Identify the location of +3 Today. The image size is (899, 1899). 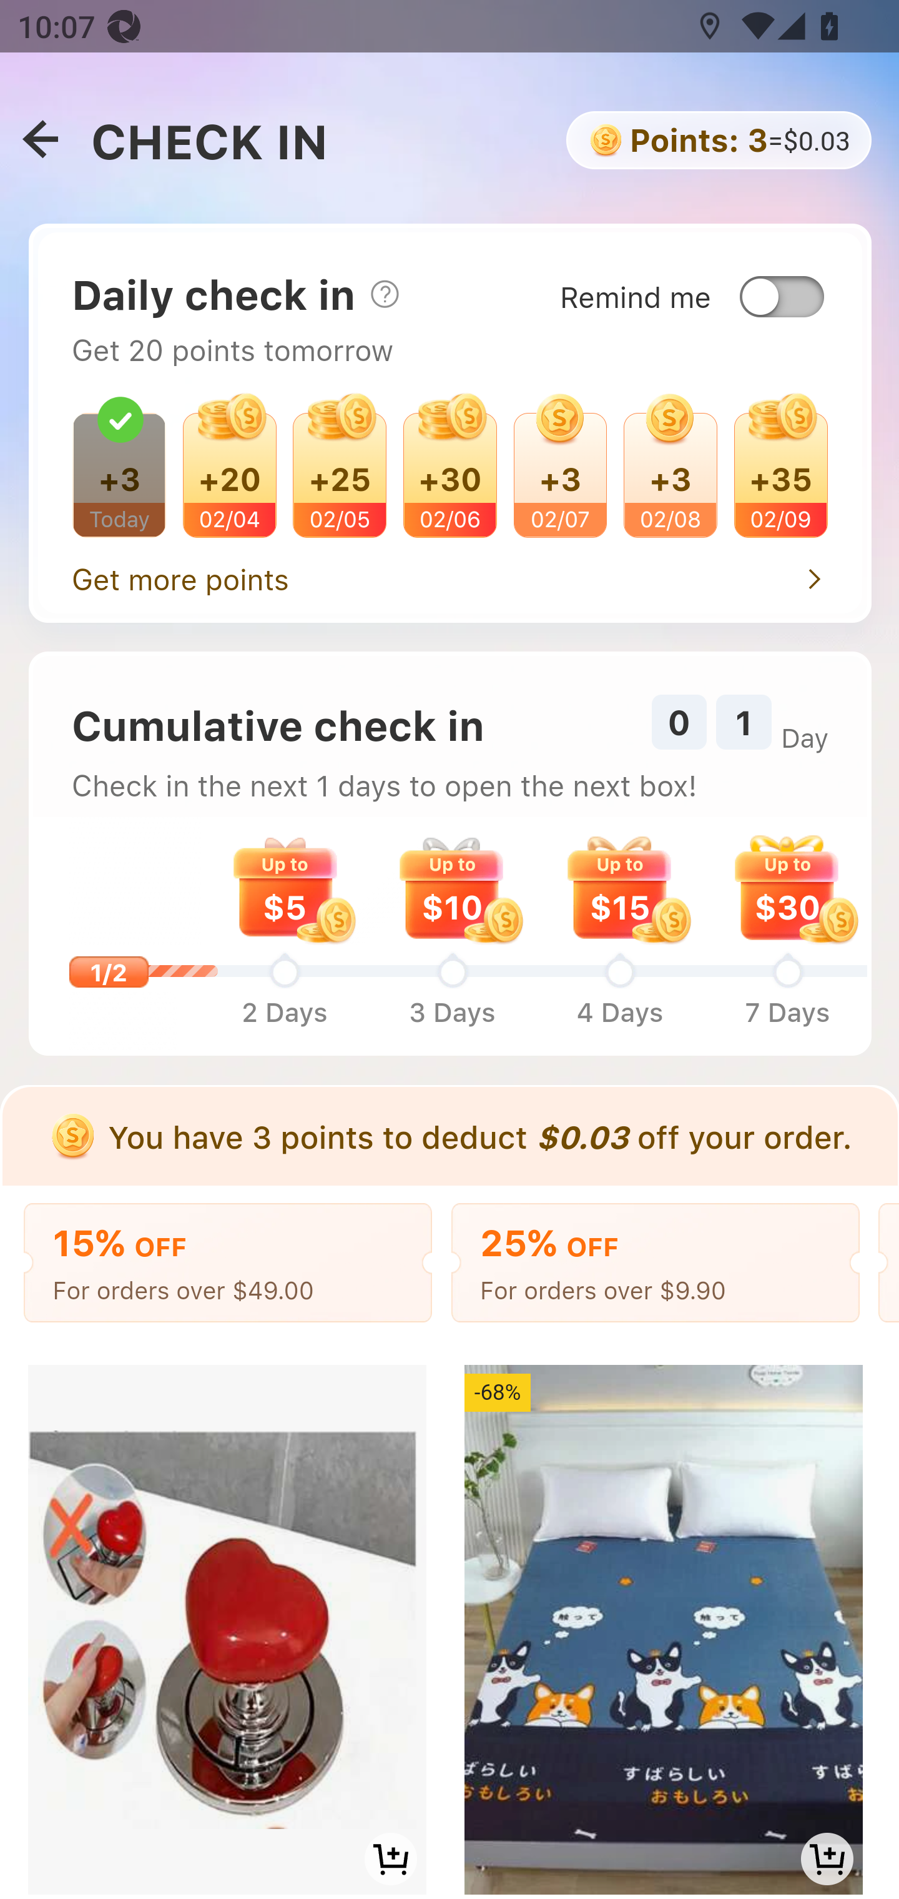
(120, 472).